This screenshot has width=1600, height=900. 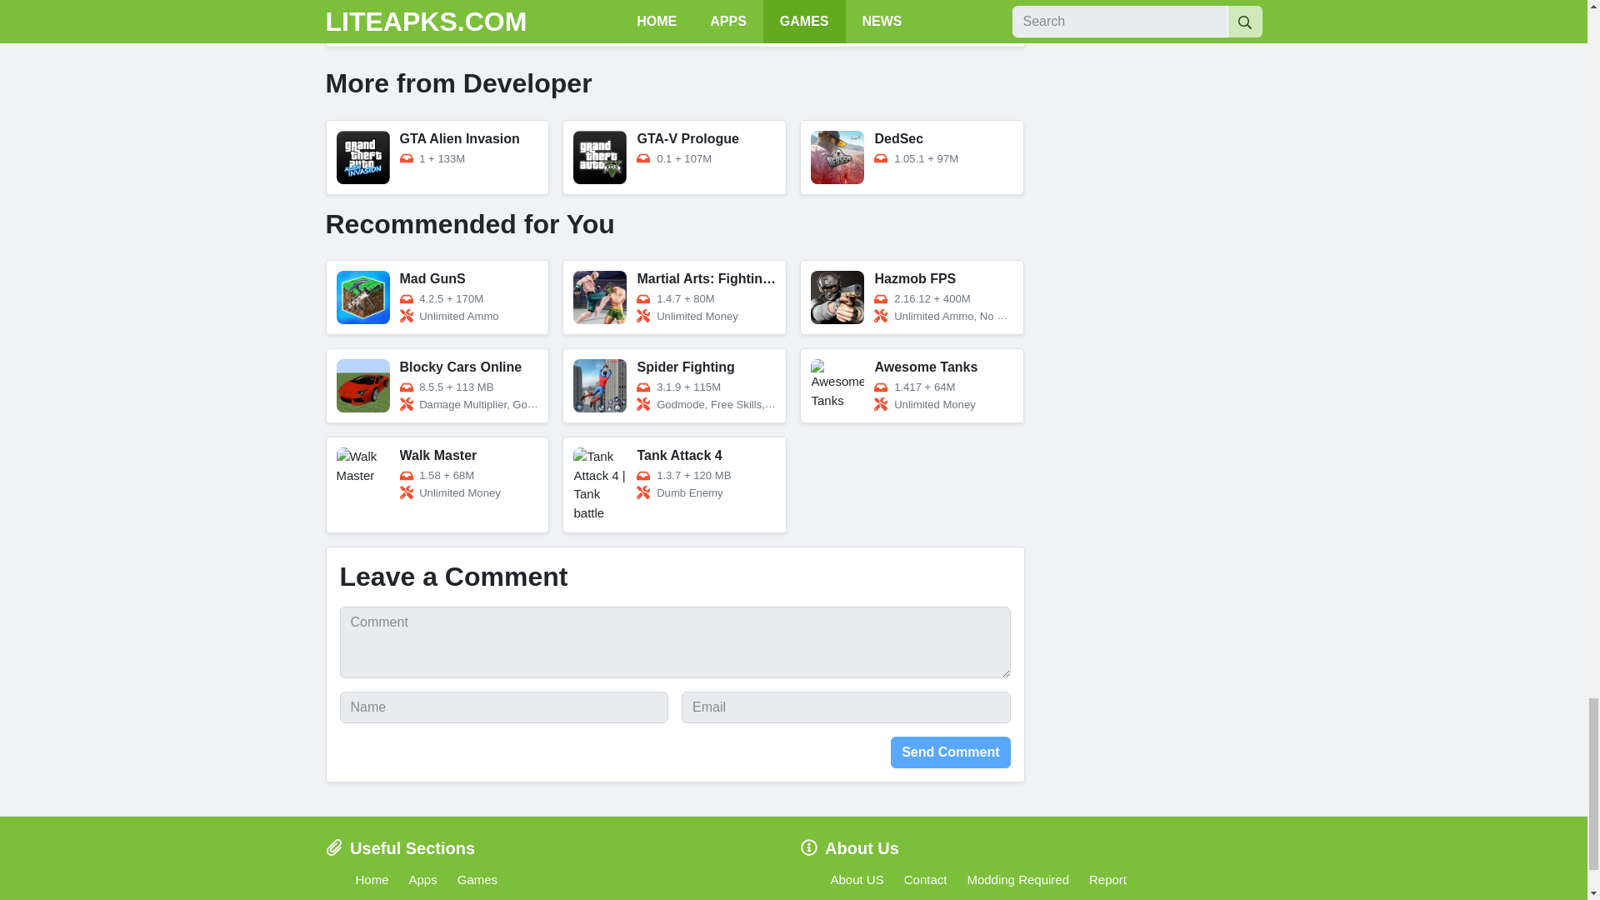 I want to click on Hazmob FPS, so click(x=912, y=297).